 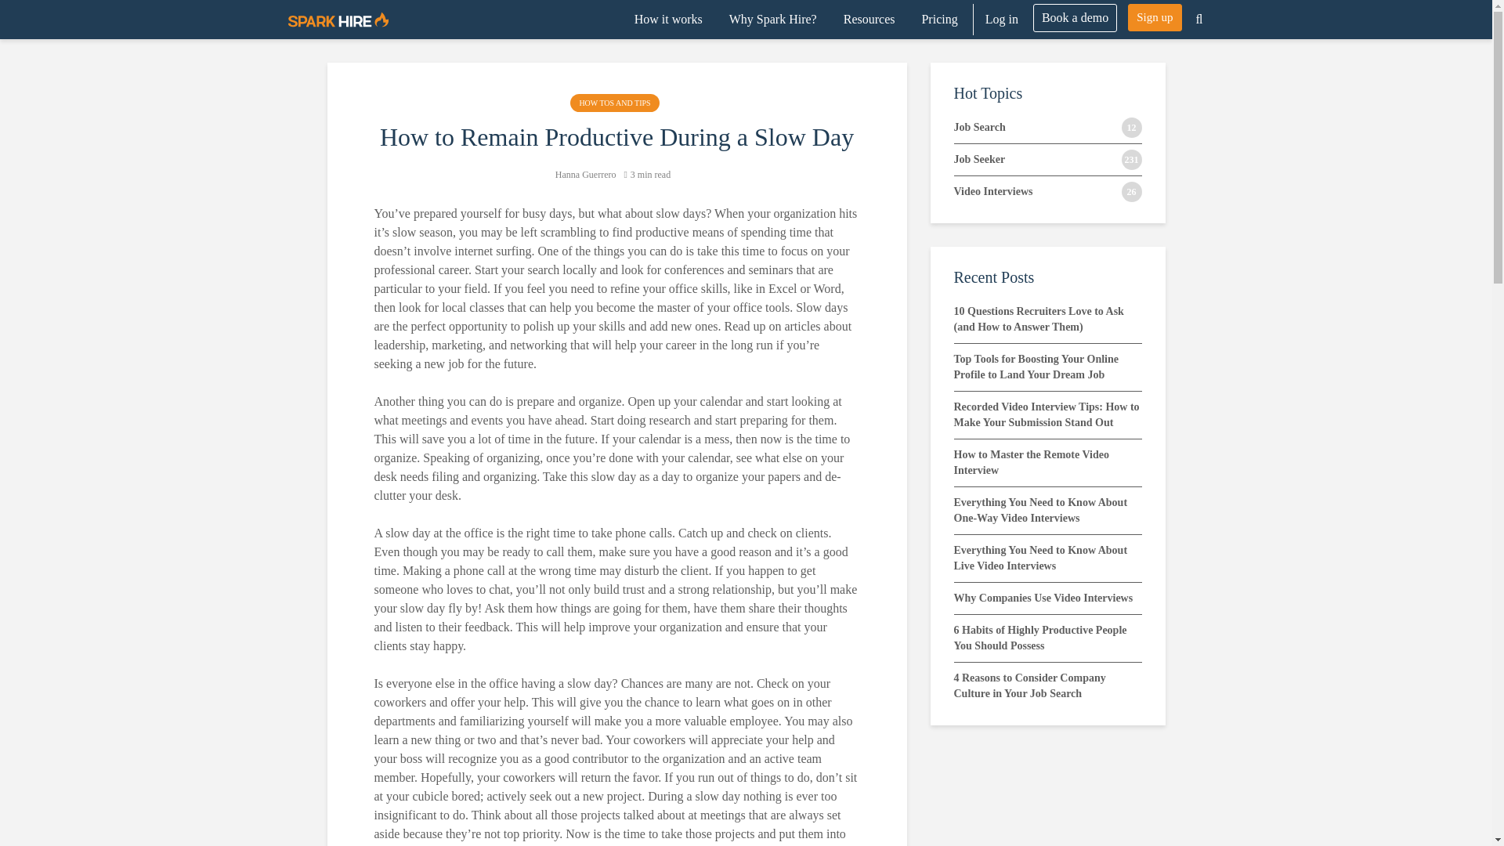 What do you see at coordinates (1155, 17) in the screenshot?
I see `Sign up` at bounding box center [1155, 17].